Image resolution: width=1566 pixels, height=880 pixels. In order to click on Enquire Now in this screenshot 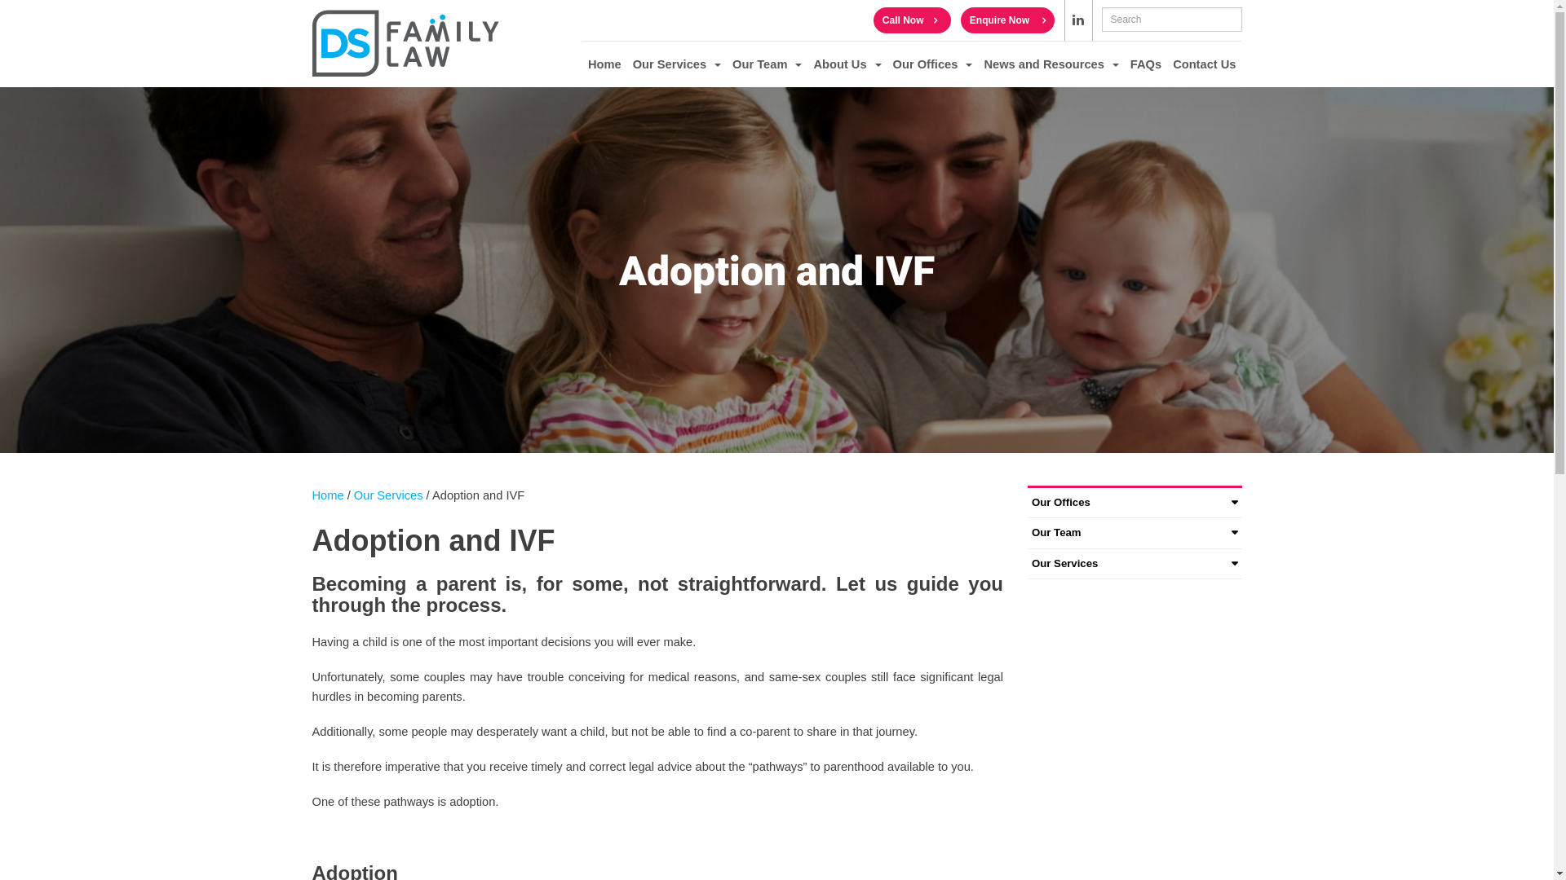, I will do `click(1008, 20)`.